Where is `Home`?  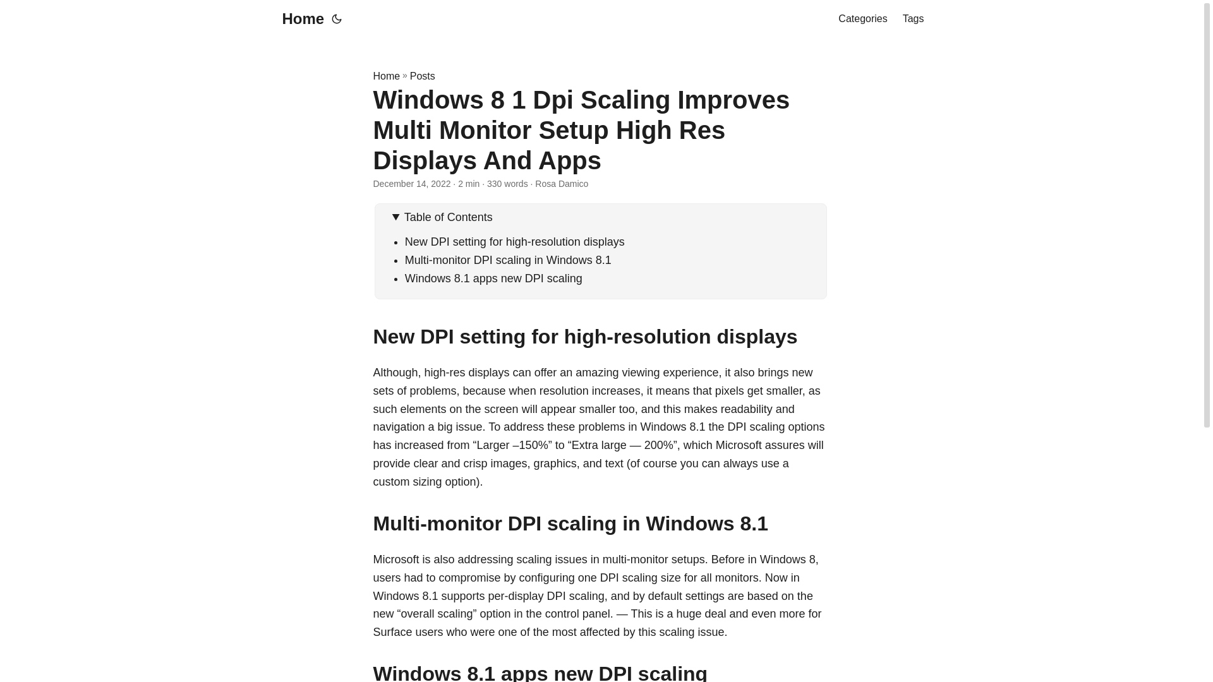
Home is located at coordinates (386, 76).